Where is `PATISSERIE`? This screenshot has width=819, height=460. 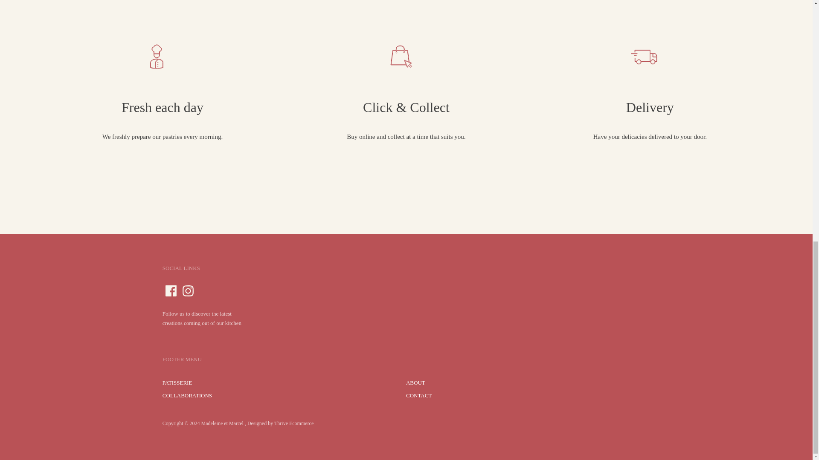
PATISSERIE is located at coordinates (177, 382).